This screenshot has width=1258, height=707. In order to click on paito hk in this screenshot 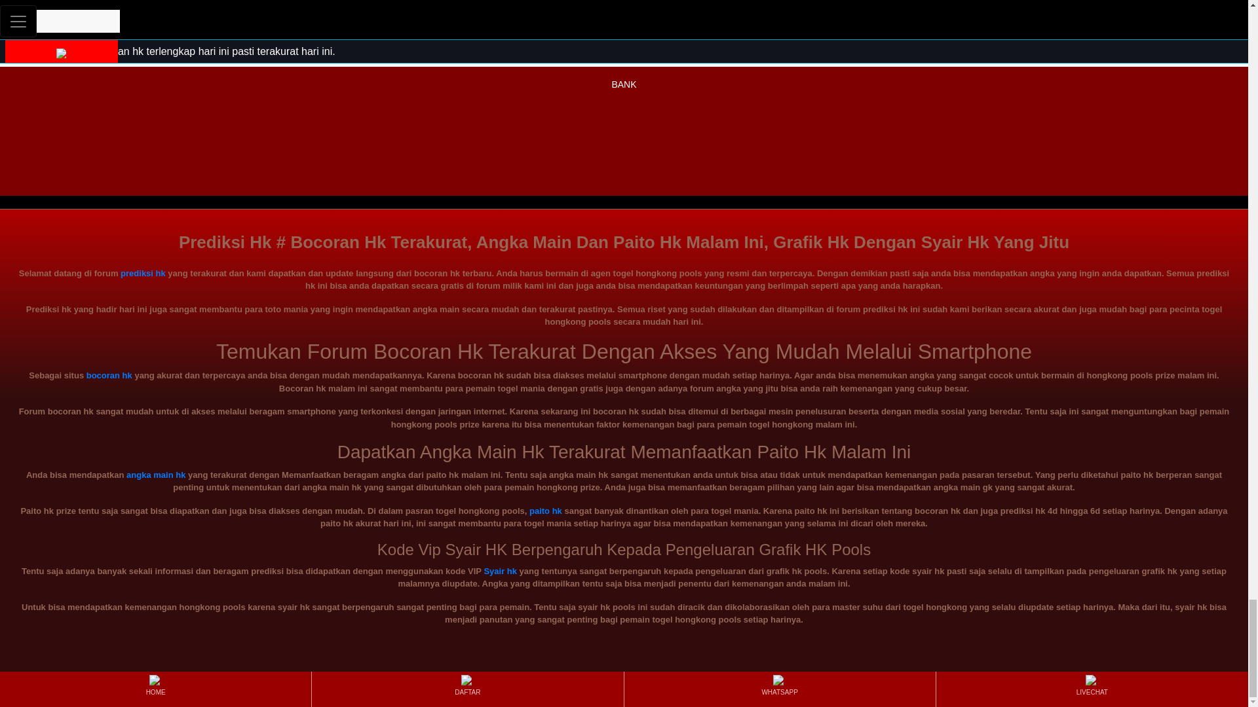, I will do `click(546, 511)`.